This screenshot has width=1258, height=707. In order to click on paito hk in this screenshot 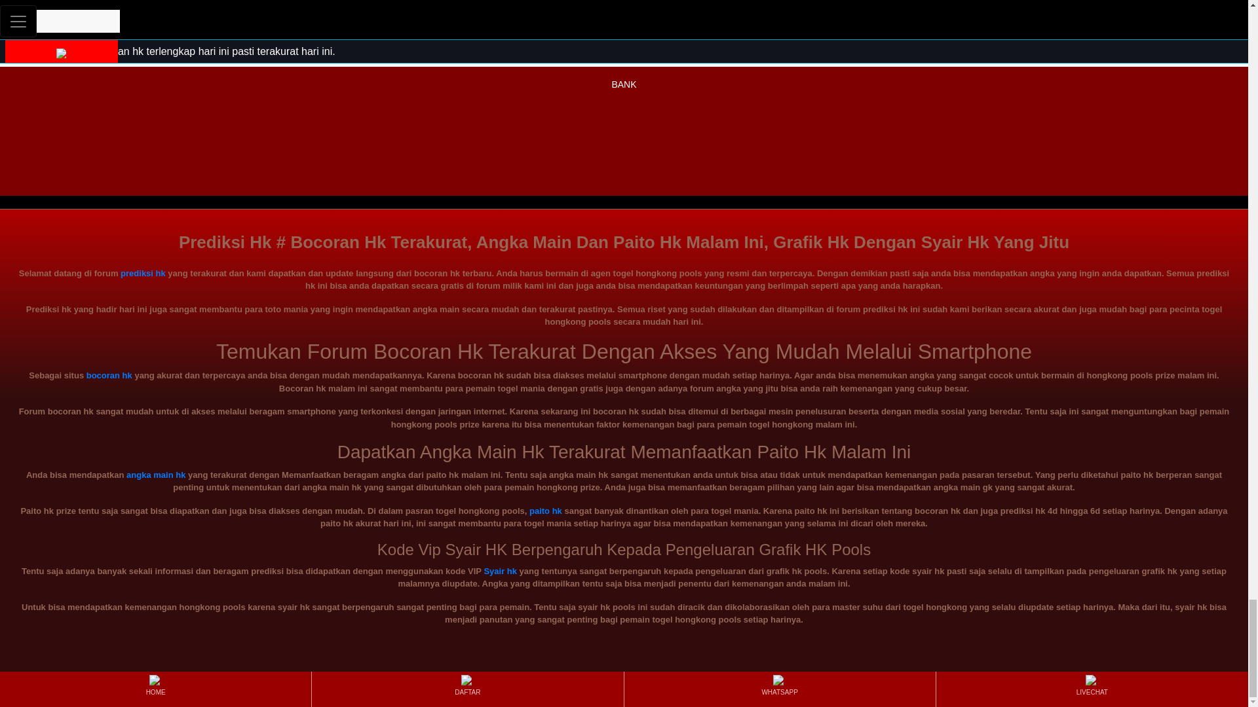, I will do `click(546, 511)`.